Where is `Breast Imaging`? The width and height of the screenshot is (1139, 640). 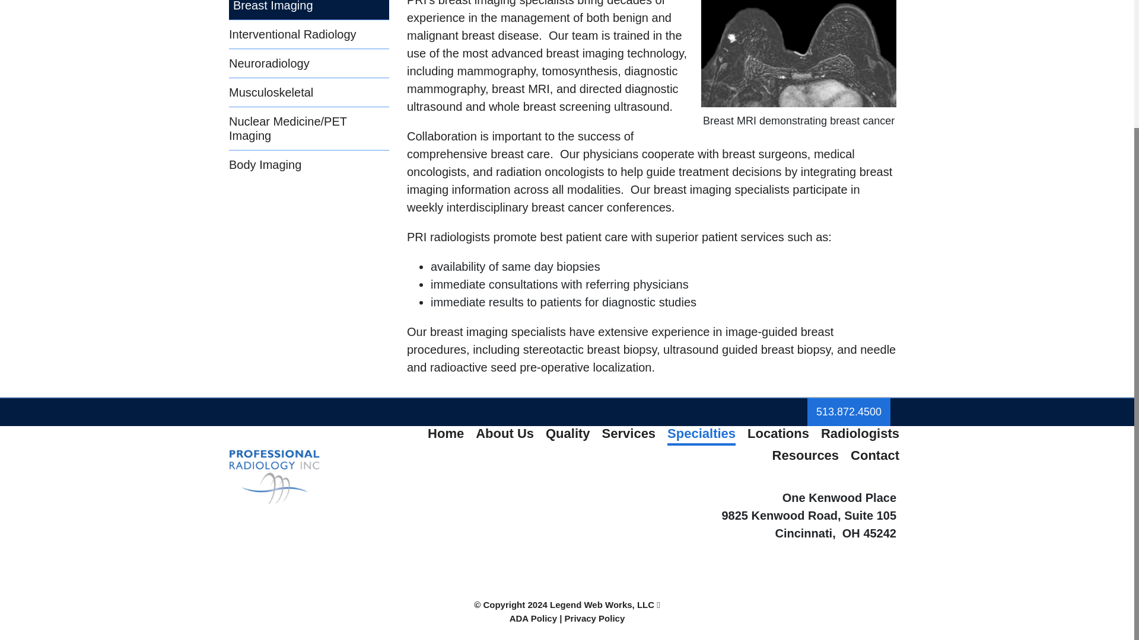 Breast Imaging is located at coordinates (308, 9).